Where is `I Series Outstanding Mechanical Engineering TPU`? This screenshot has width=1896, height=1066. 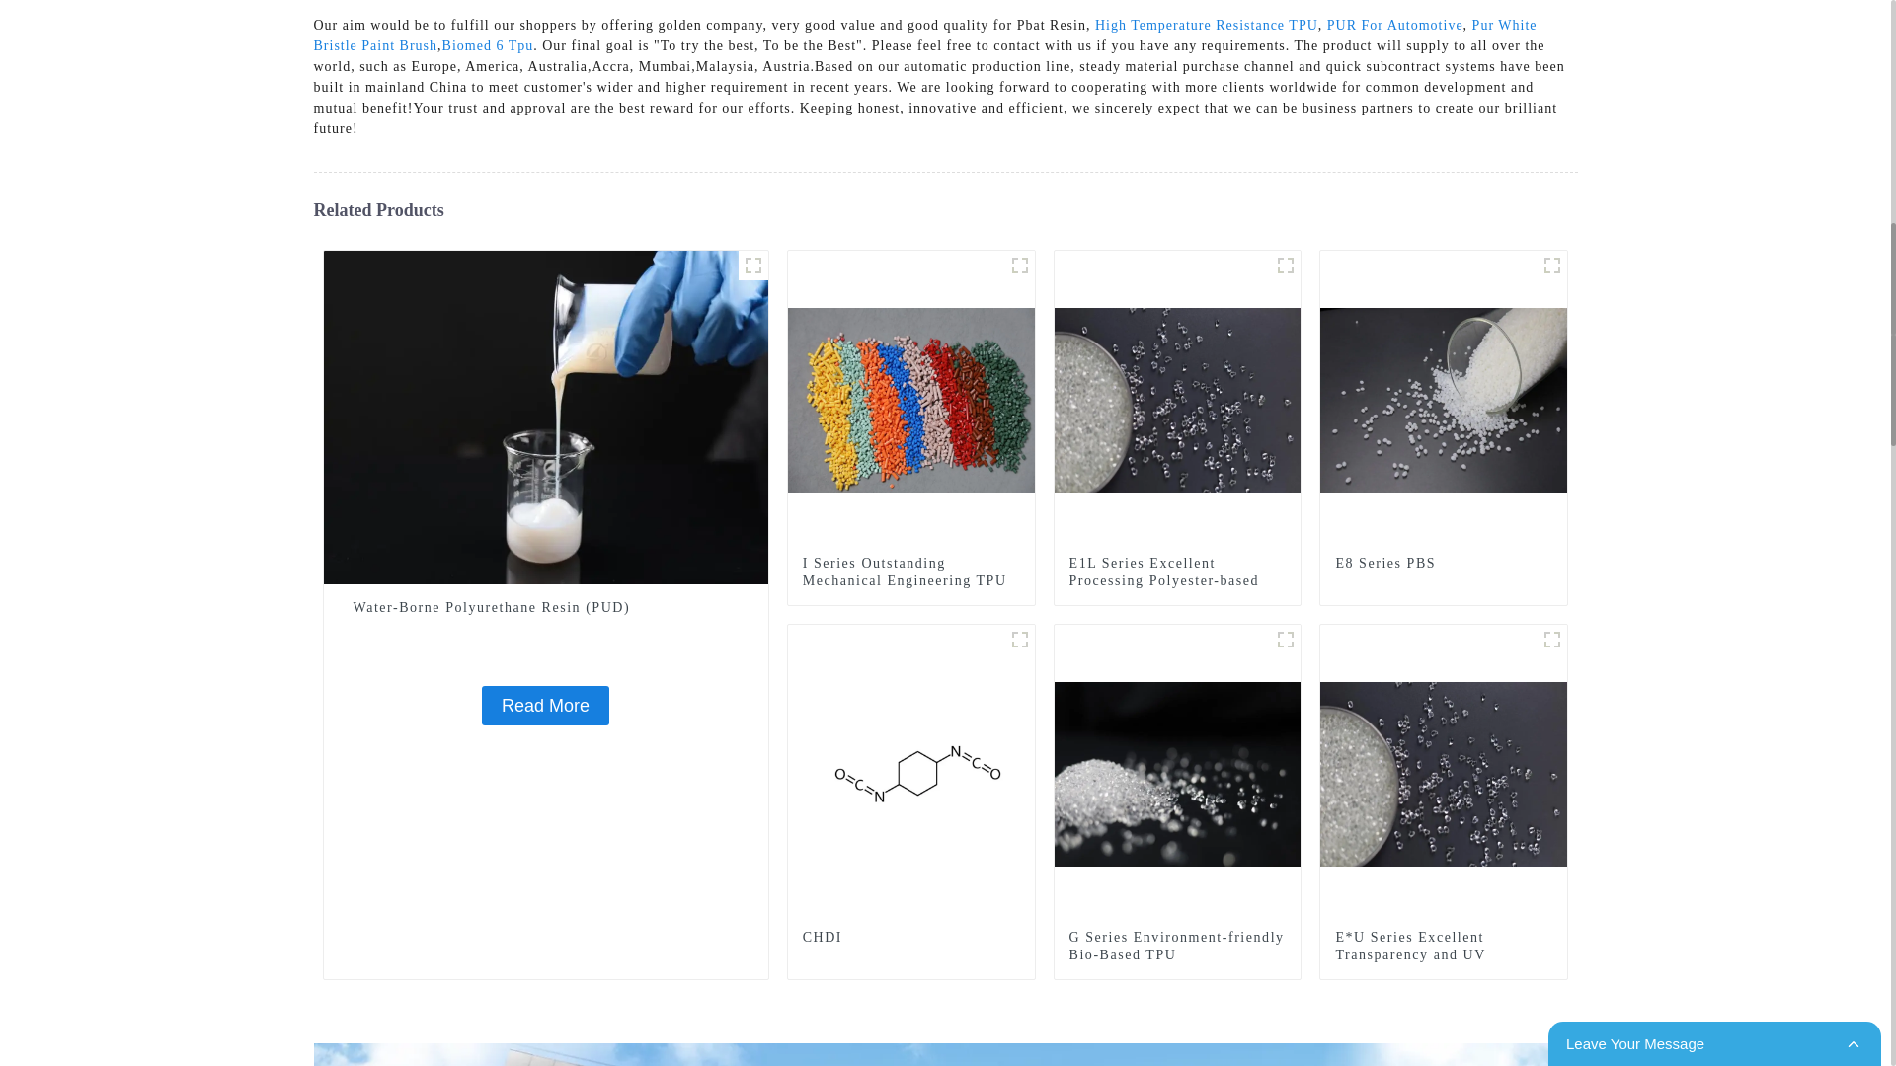
I Series Outstanding Mechanical Engineering TPU is located at coordinates (911, 399).